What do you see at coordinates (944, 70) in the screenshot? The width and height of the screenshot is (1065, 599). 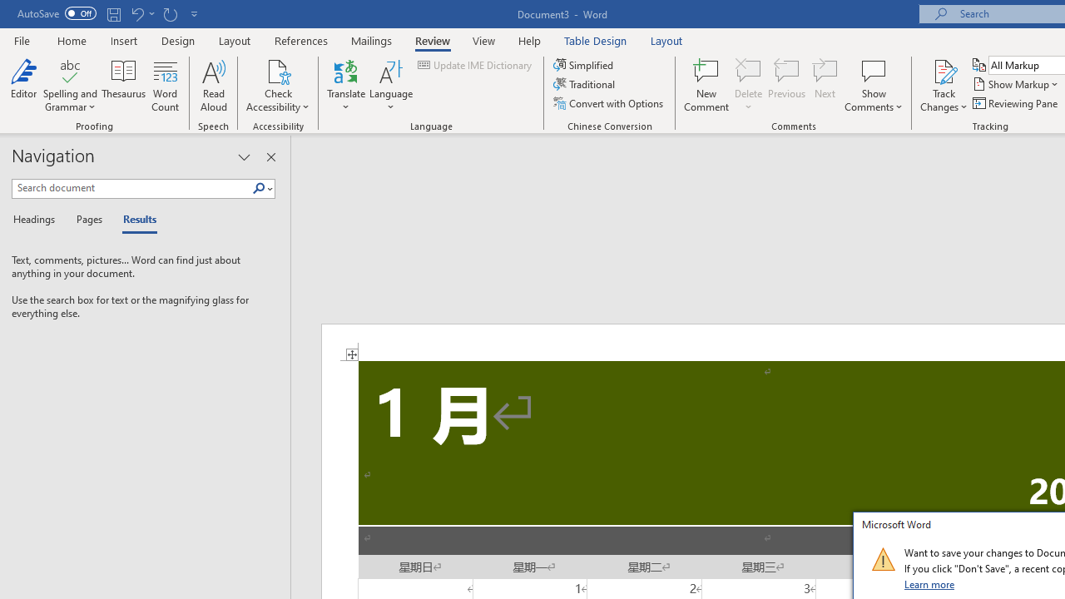 I see `Track Changes` at bounding box center [944, 70].